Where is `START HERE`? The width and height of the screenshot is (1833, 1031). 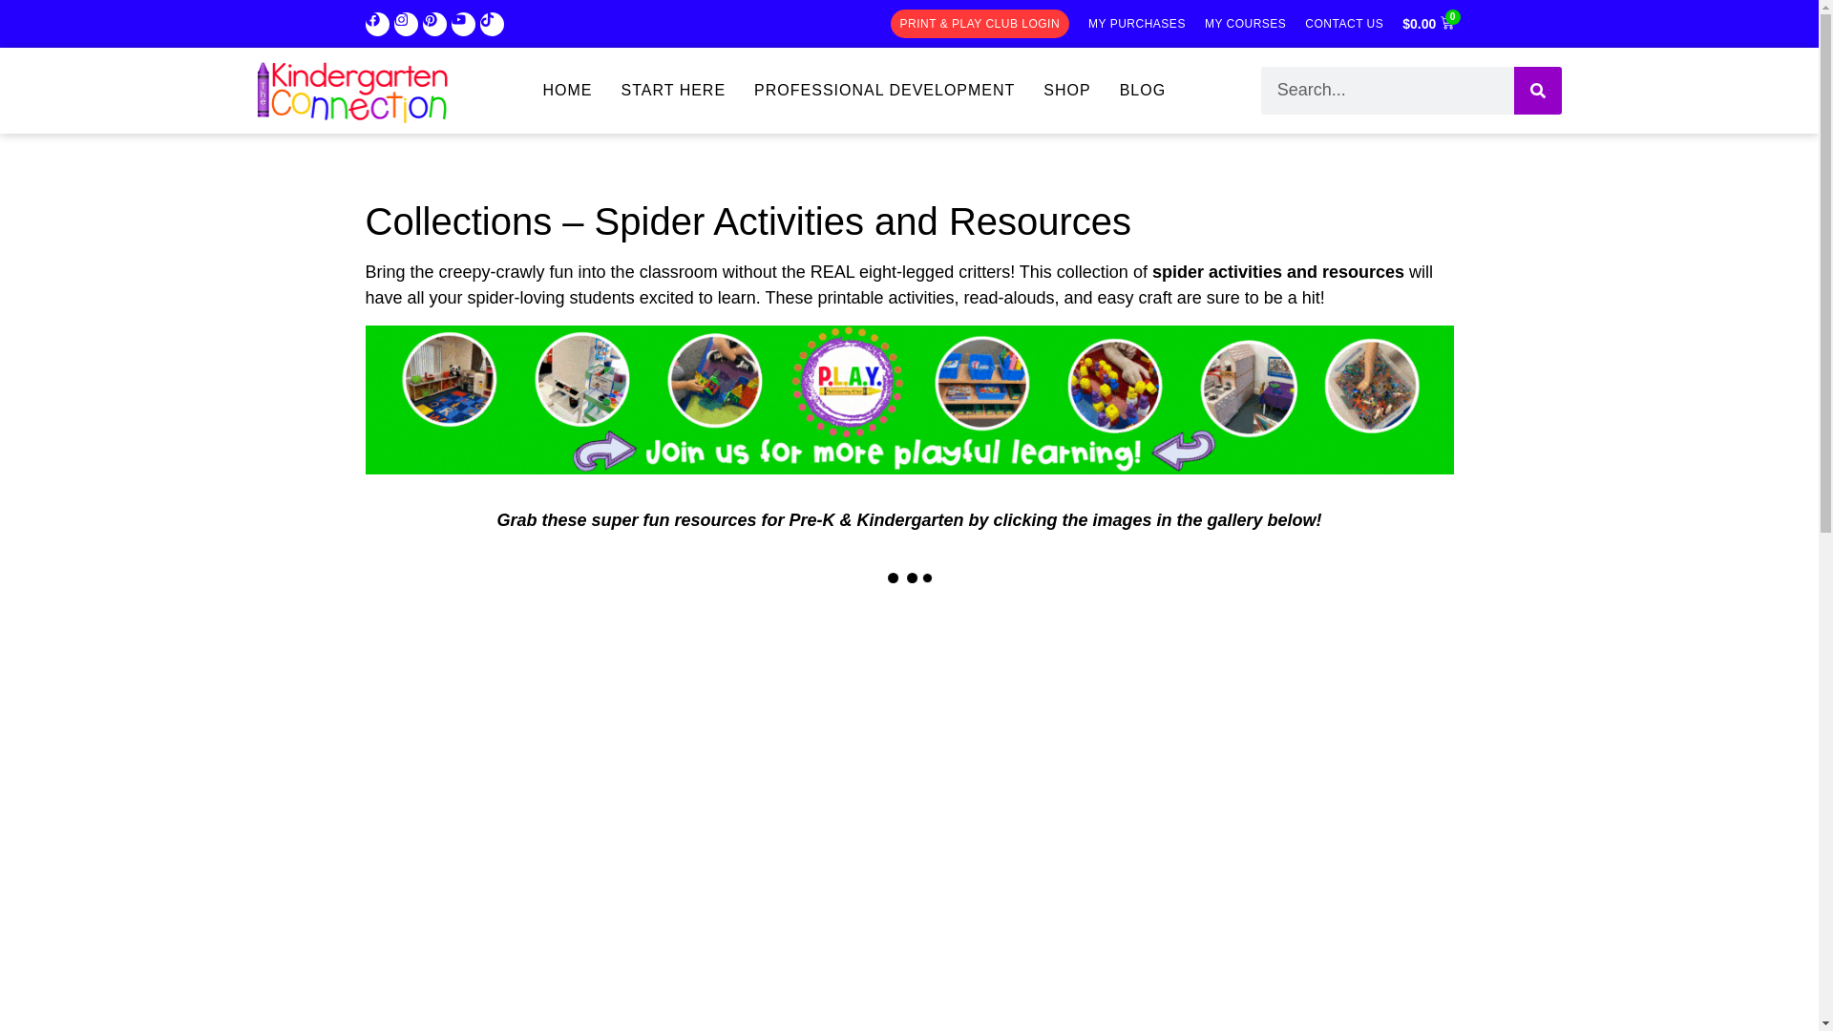 START HERE is located at coordinates (674, 90).